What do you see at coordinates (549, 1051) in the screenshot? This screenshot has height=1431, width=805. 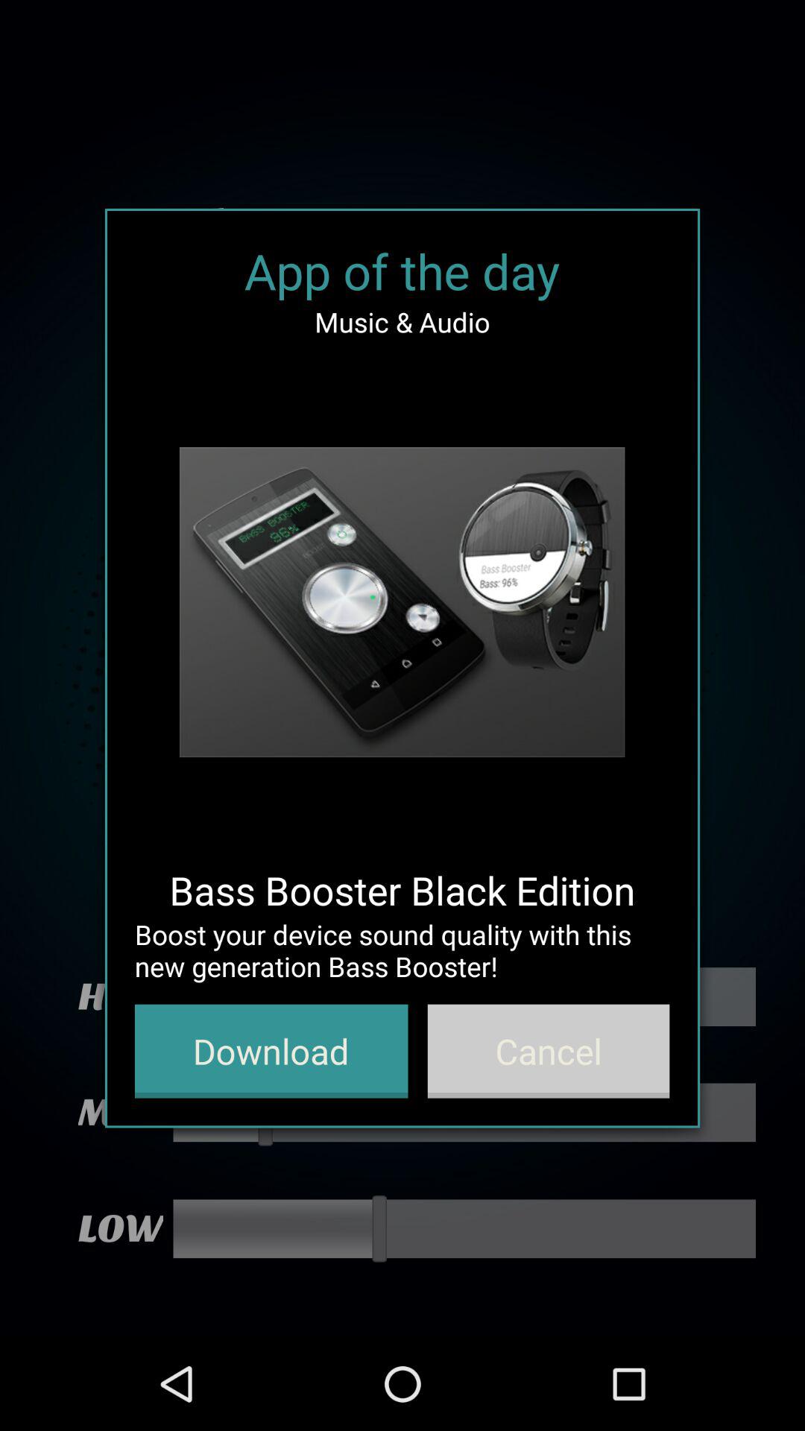 I see `click the item next to download` at bounding box center [549, 1051].